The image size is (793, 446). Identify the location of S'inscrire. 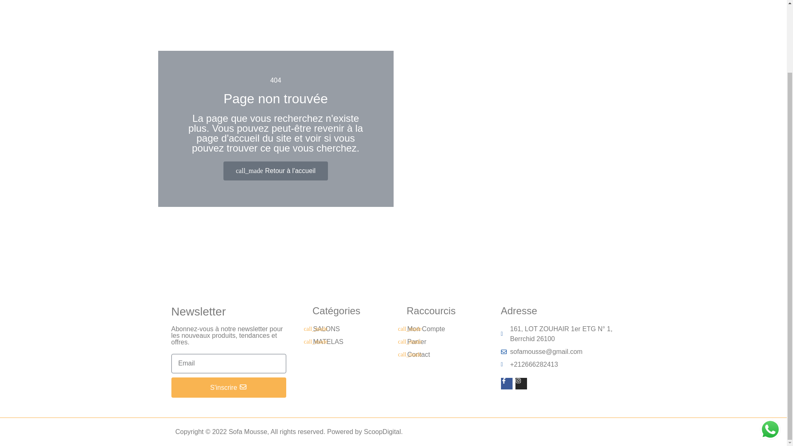
(228, 387).